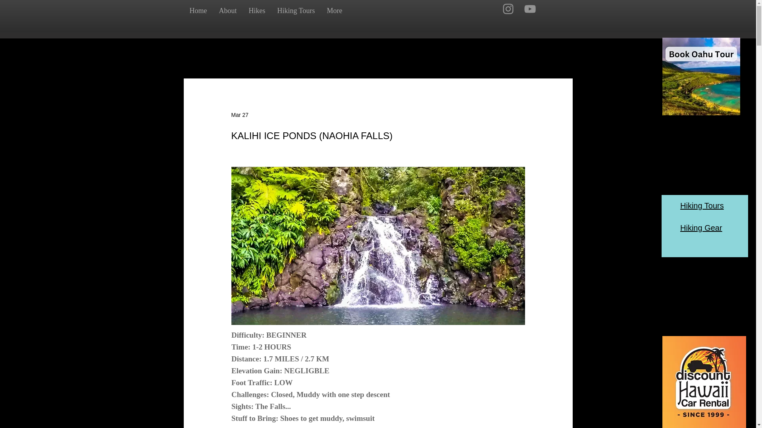  What do you see at coordinates (198, 11) in the screenshot?
I see `Home` at bounding box center [198, 11].